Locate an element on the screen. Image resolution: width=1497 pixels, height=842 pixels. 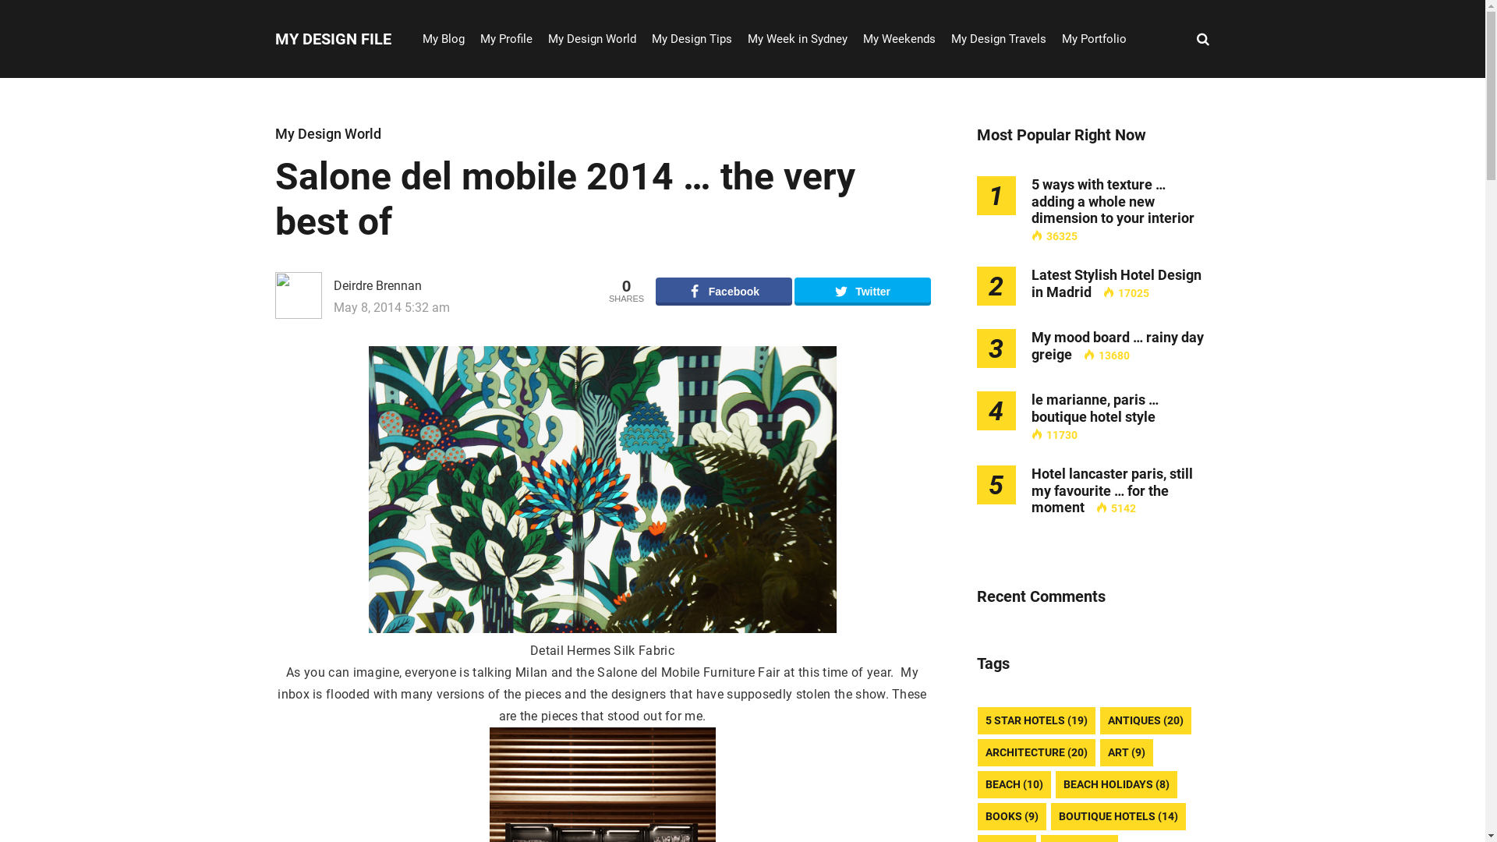
Twitter is located at coordinates (862, 292).